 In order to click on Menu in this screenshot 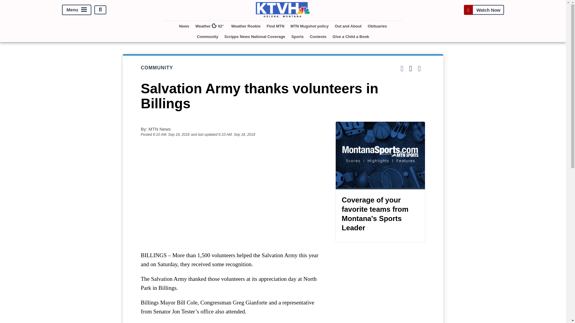, I will do `click(77, 10)`.